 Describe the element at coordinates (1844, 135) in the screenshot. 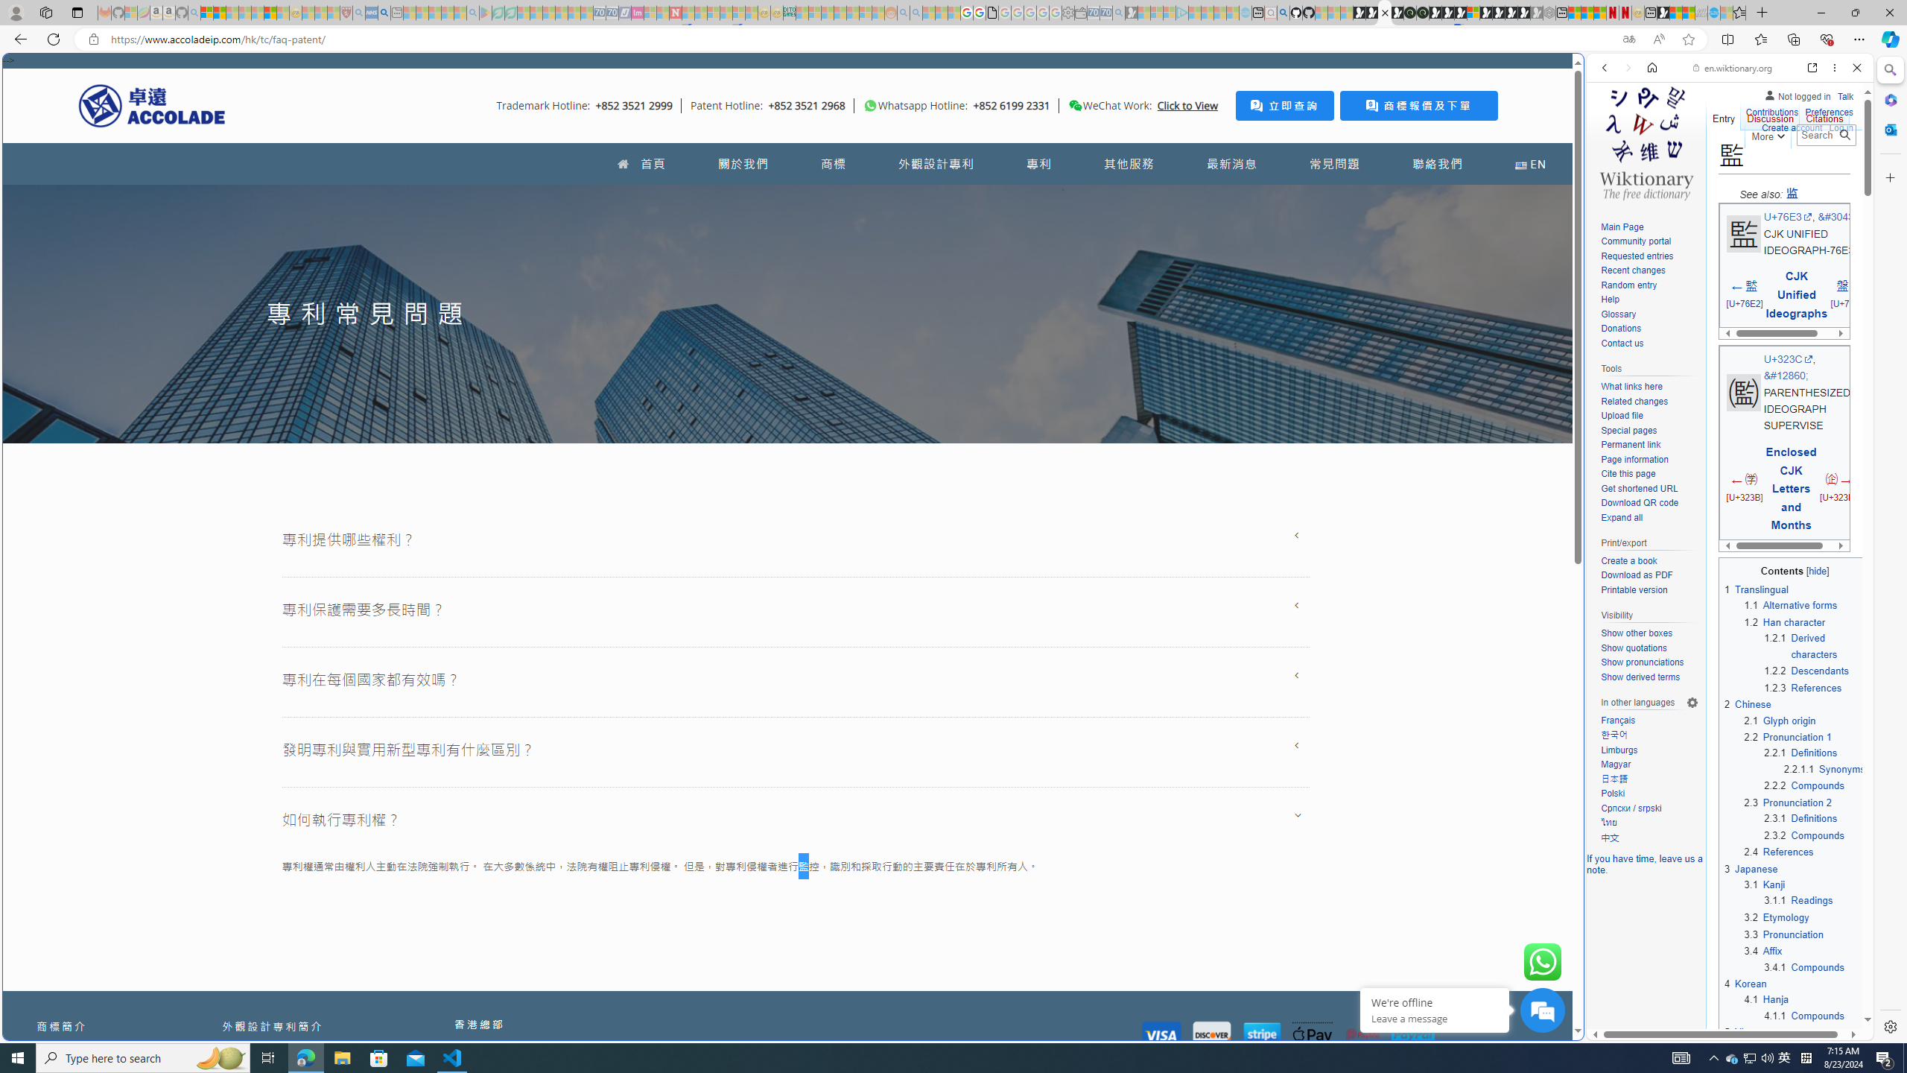

I see `Go` at that location.